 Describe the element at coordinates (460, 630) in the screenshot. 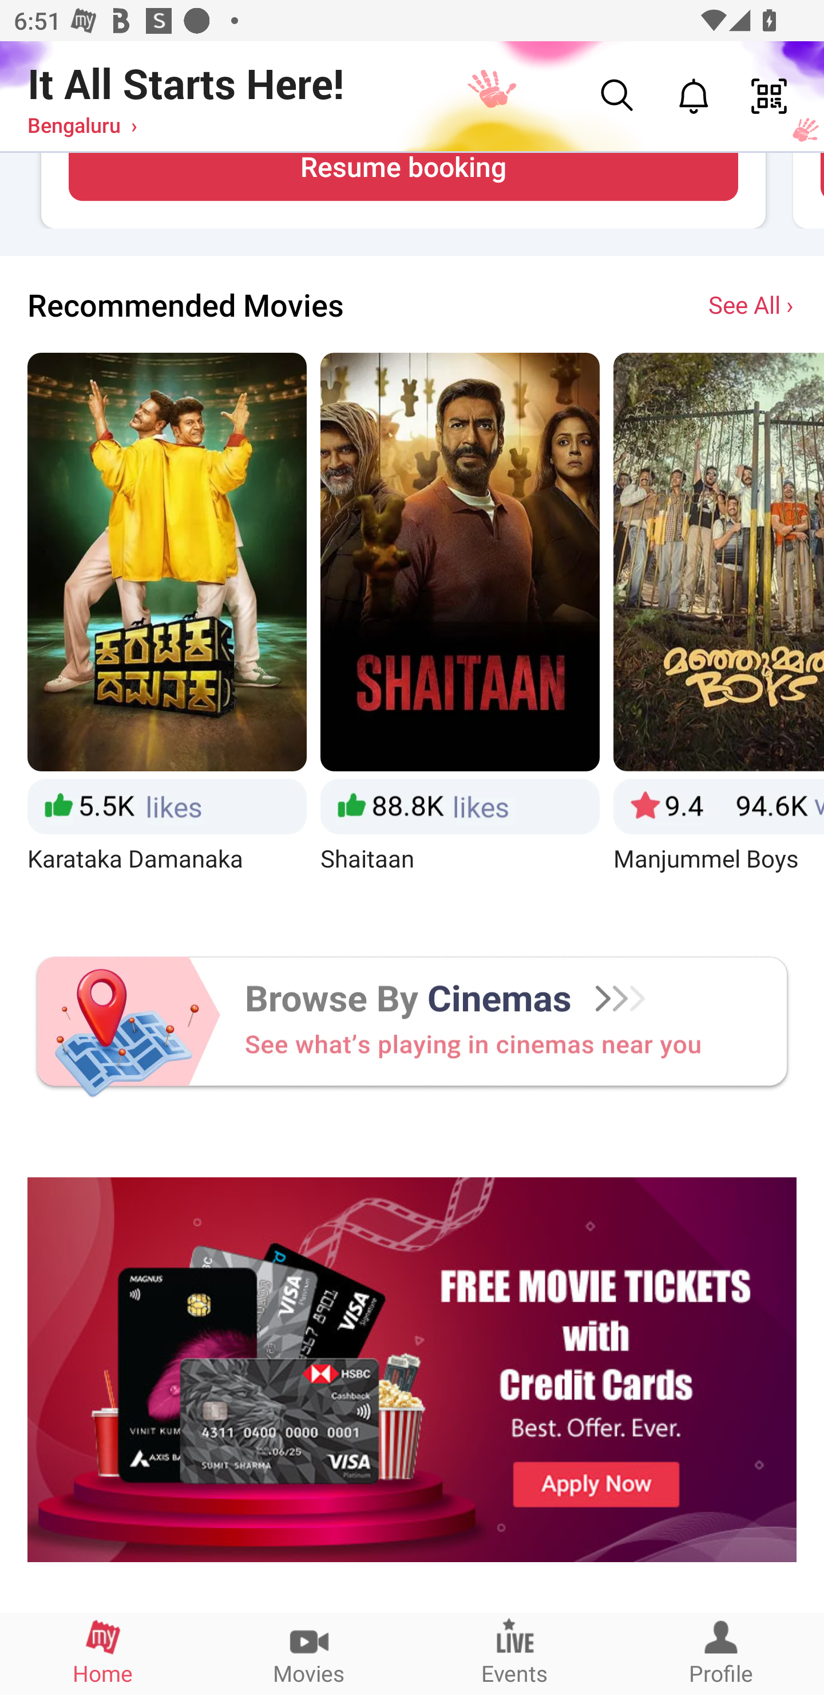

I see `Shaitaan` at that location.